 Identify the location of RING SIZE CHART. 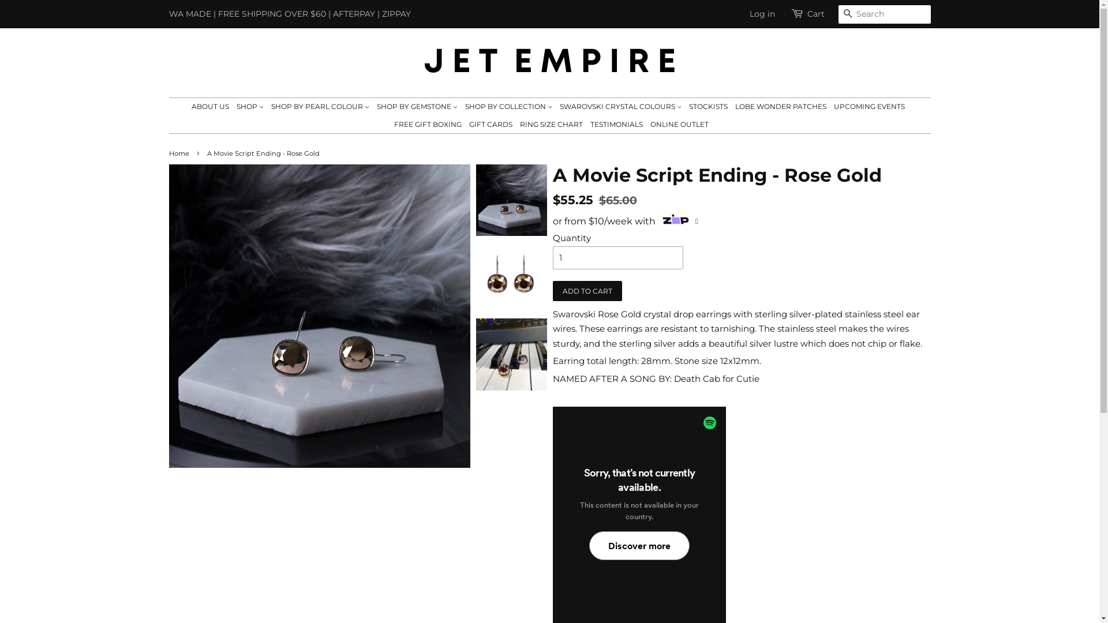
(552, 125).